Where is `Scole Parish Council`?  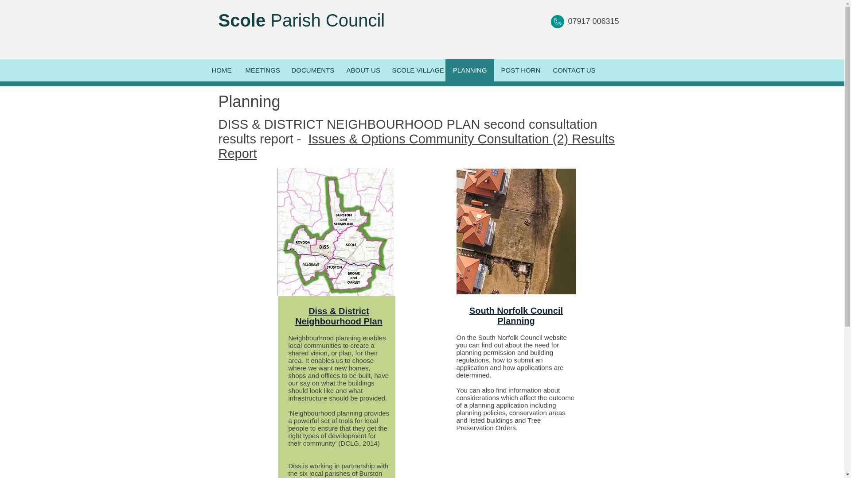 Scole Parish Council is located at coordinates (301, 20).